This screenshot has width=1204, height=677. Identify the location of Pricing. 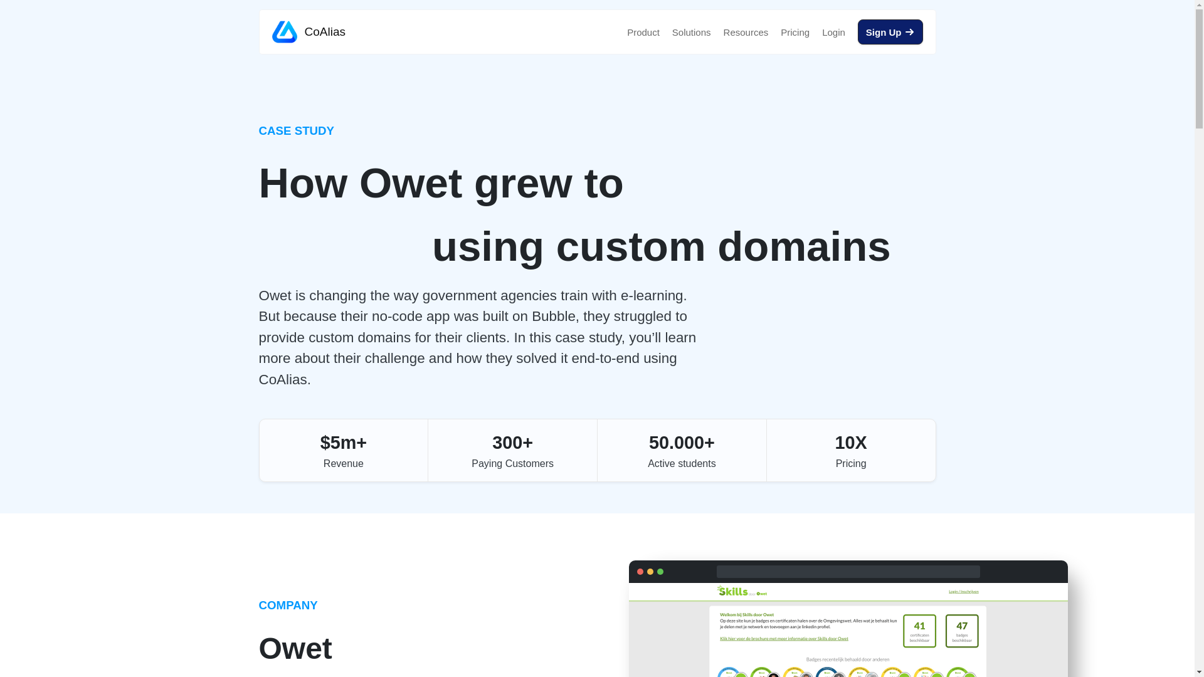
(795, 31).